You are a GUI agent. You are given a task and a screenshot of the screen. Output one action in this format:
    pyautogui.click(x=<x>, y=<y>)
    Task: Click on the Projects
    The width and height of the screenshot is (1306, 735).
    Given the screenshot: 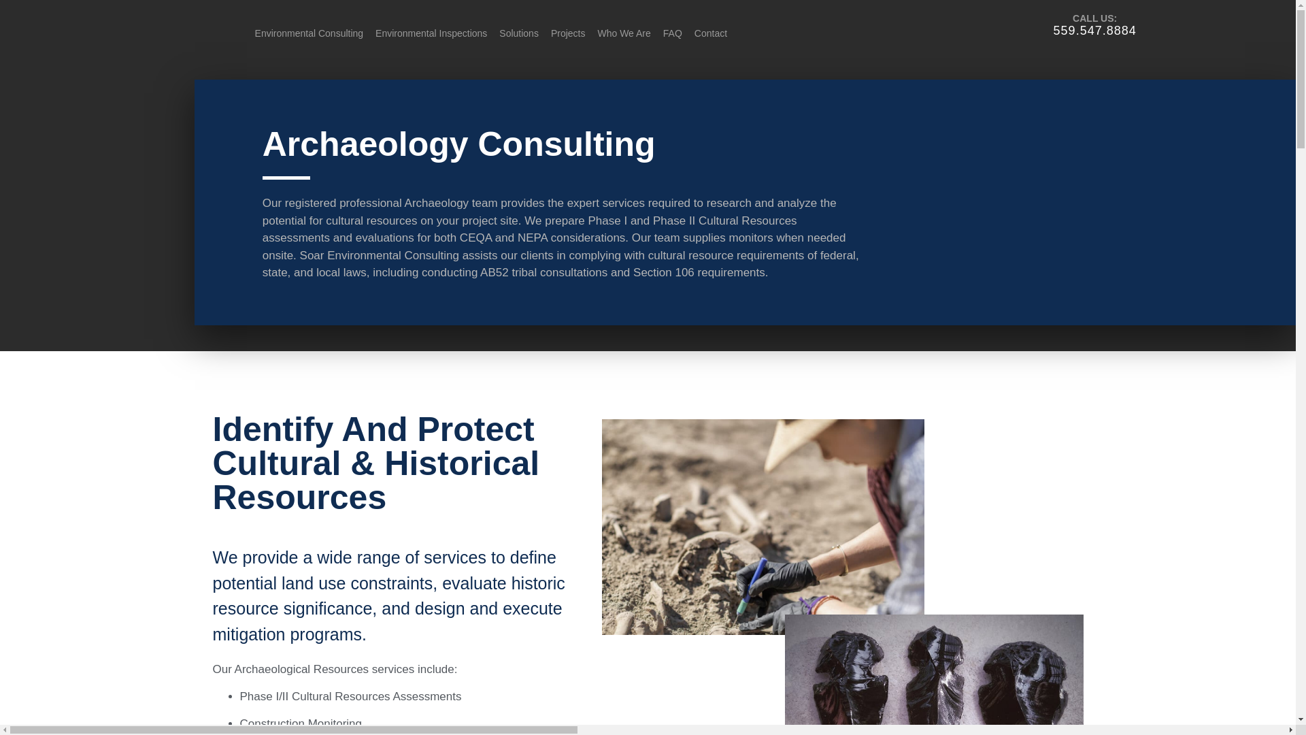 What is the action you would take?
    pyautogui.click(x=567, y=33)
    